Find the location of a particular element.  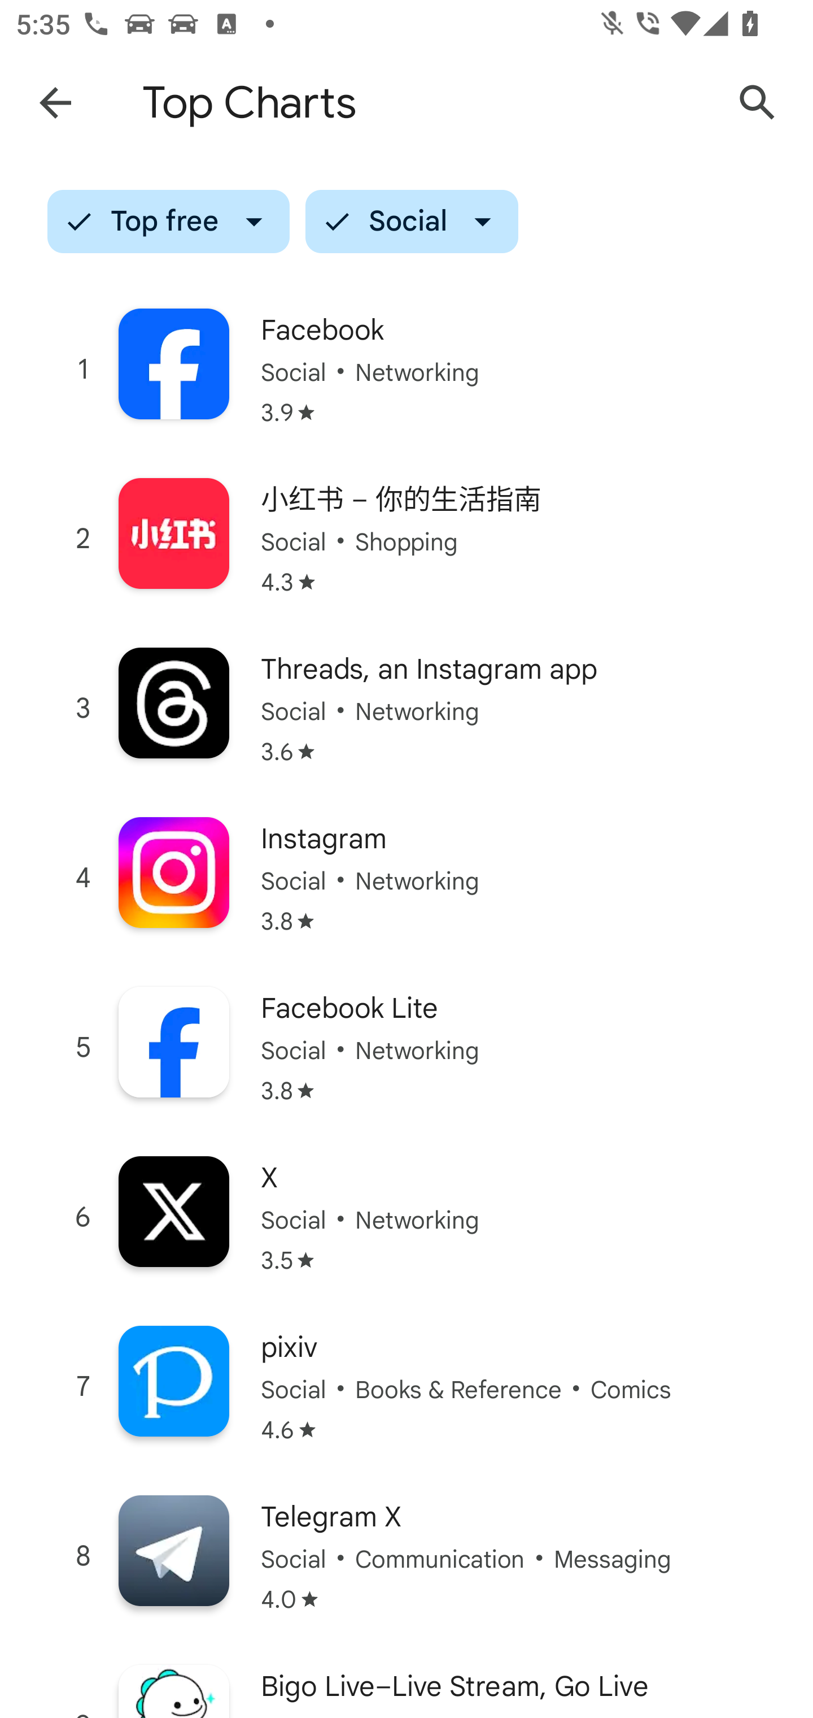

6 X
Social
Networking
Star rating: 3.5
 is located at coordinates (406, 1217).